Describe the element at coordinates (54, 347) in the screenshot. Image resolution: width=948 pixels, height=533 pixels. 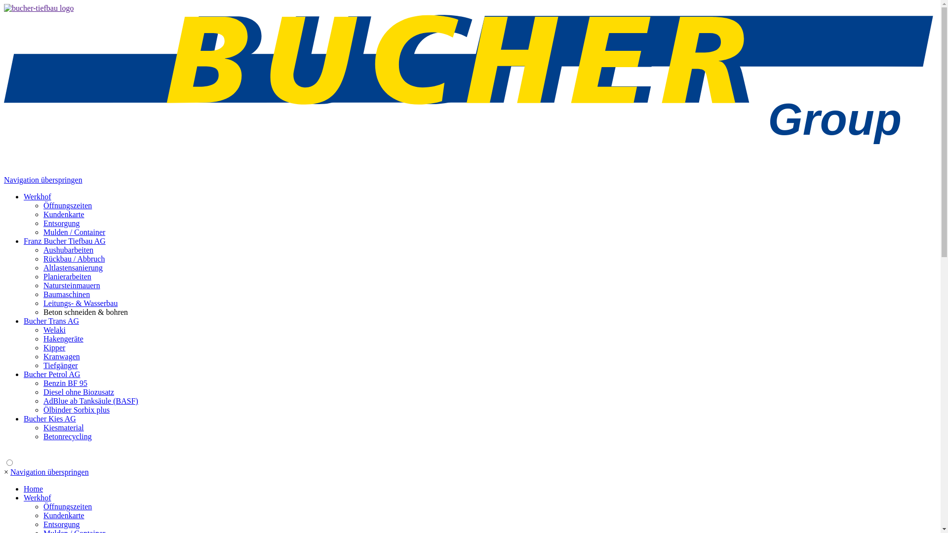
I see `Kipper` at that location.